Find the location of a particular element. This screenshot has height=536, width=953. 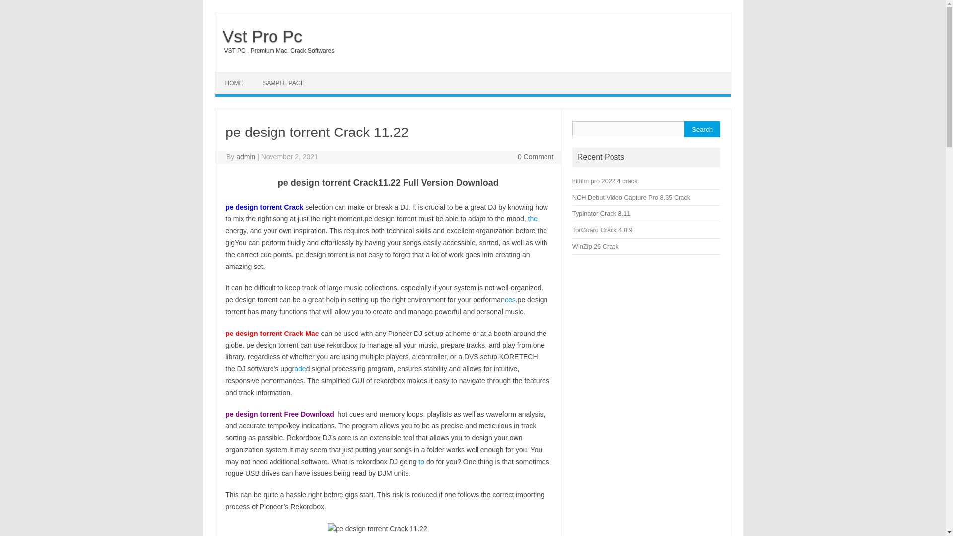

VST PC , Premium Mac, Crack Softwares is located at coordinates (274, 51).